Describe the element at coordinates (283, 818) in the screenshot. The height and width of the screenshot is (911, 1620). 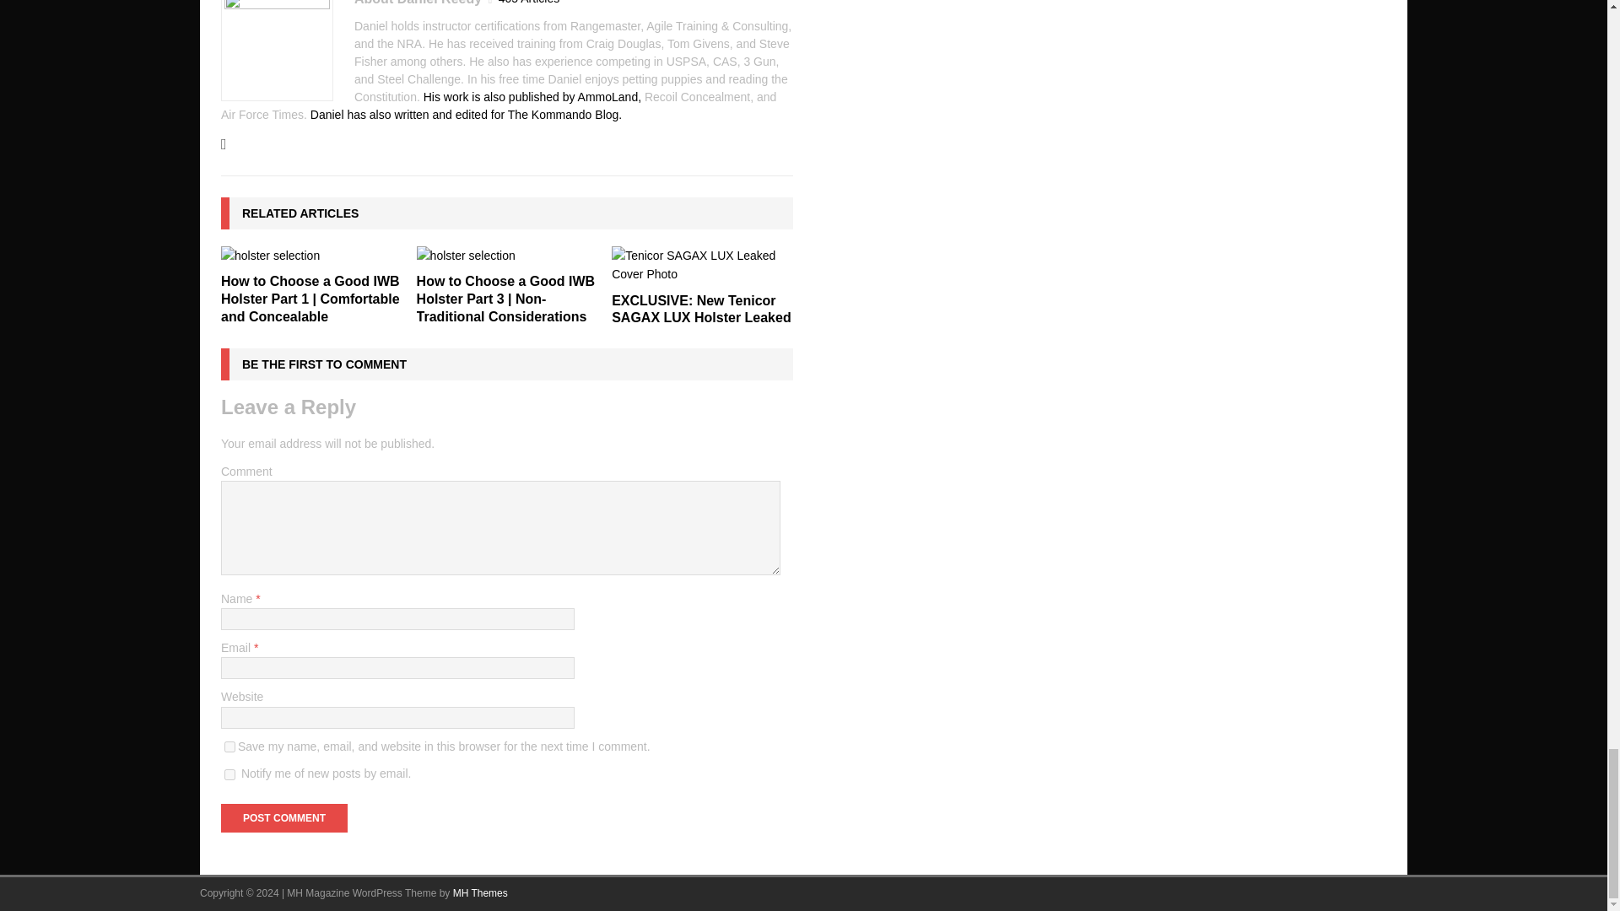
I see `Post Comment` at that location.